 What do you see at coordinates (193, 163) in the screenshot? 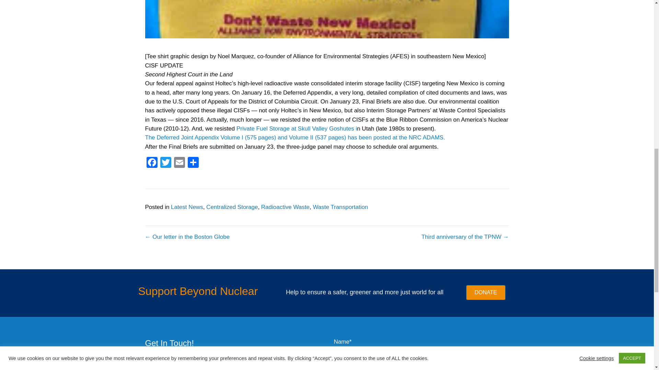
I see `Share` at bounding box center [193, 163].